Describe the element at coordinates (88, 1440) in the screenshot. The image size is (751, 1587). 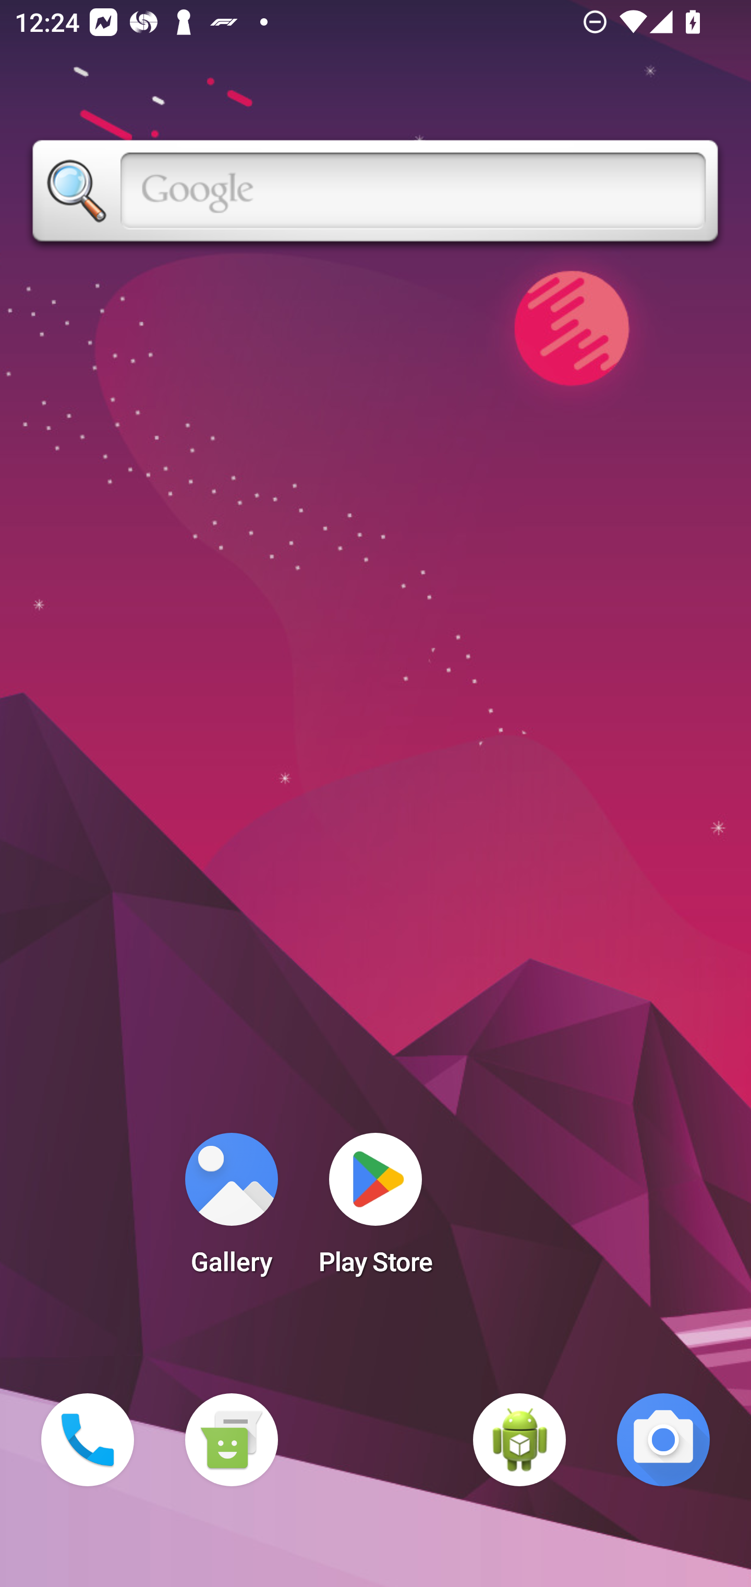
I see `Phone` at that location.